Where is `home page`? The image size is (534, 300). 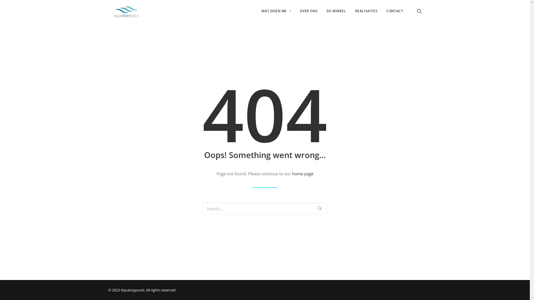
home page is located at coordinates (303, 173).